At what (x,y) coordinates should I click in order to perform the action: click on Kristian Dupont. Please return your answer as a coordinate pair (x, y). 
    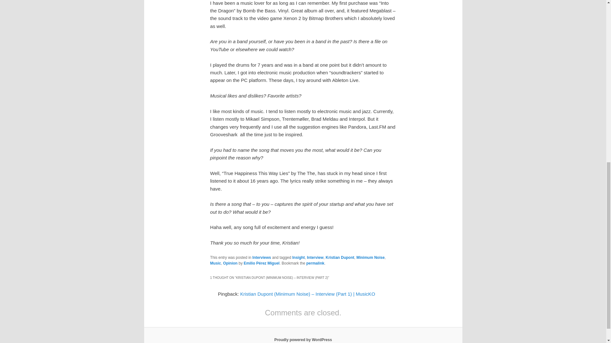
    Looking at the image, I should click on (340, 257).